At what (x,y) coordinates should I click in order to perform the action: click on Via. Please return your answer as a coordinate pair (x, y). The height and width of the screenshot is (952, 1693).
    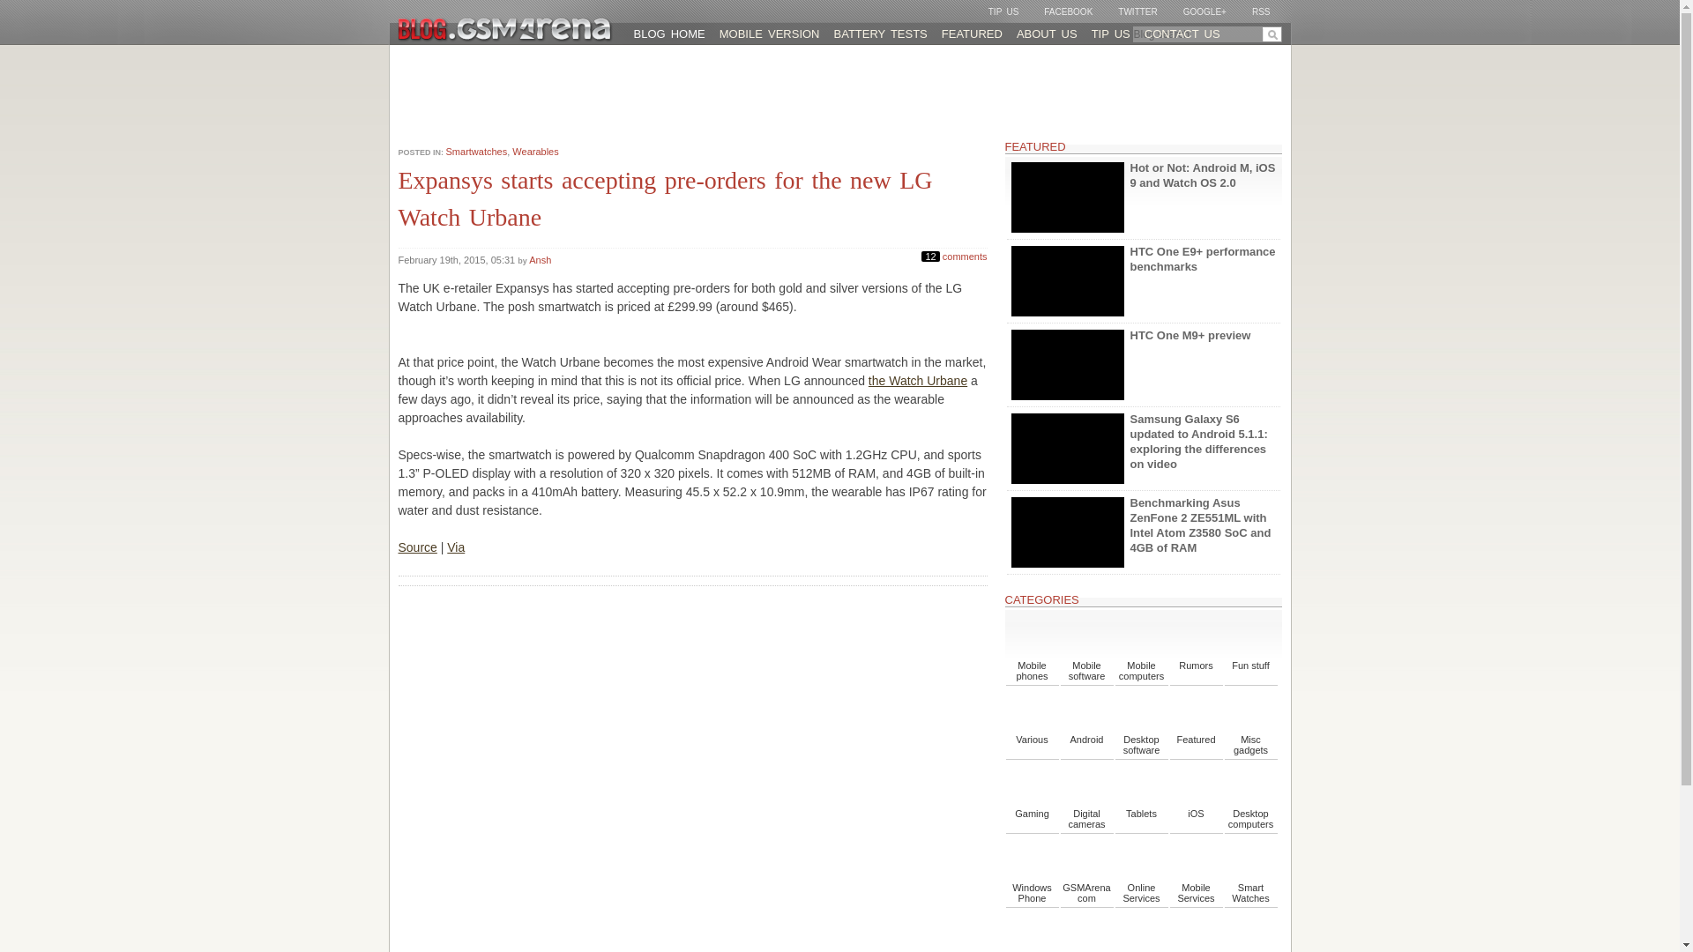
    Looking at the image, I should click on (455, 547).